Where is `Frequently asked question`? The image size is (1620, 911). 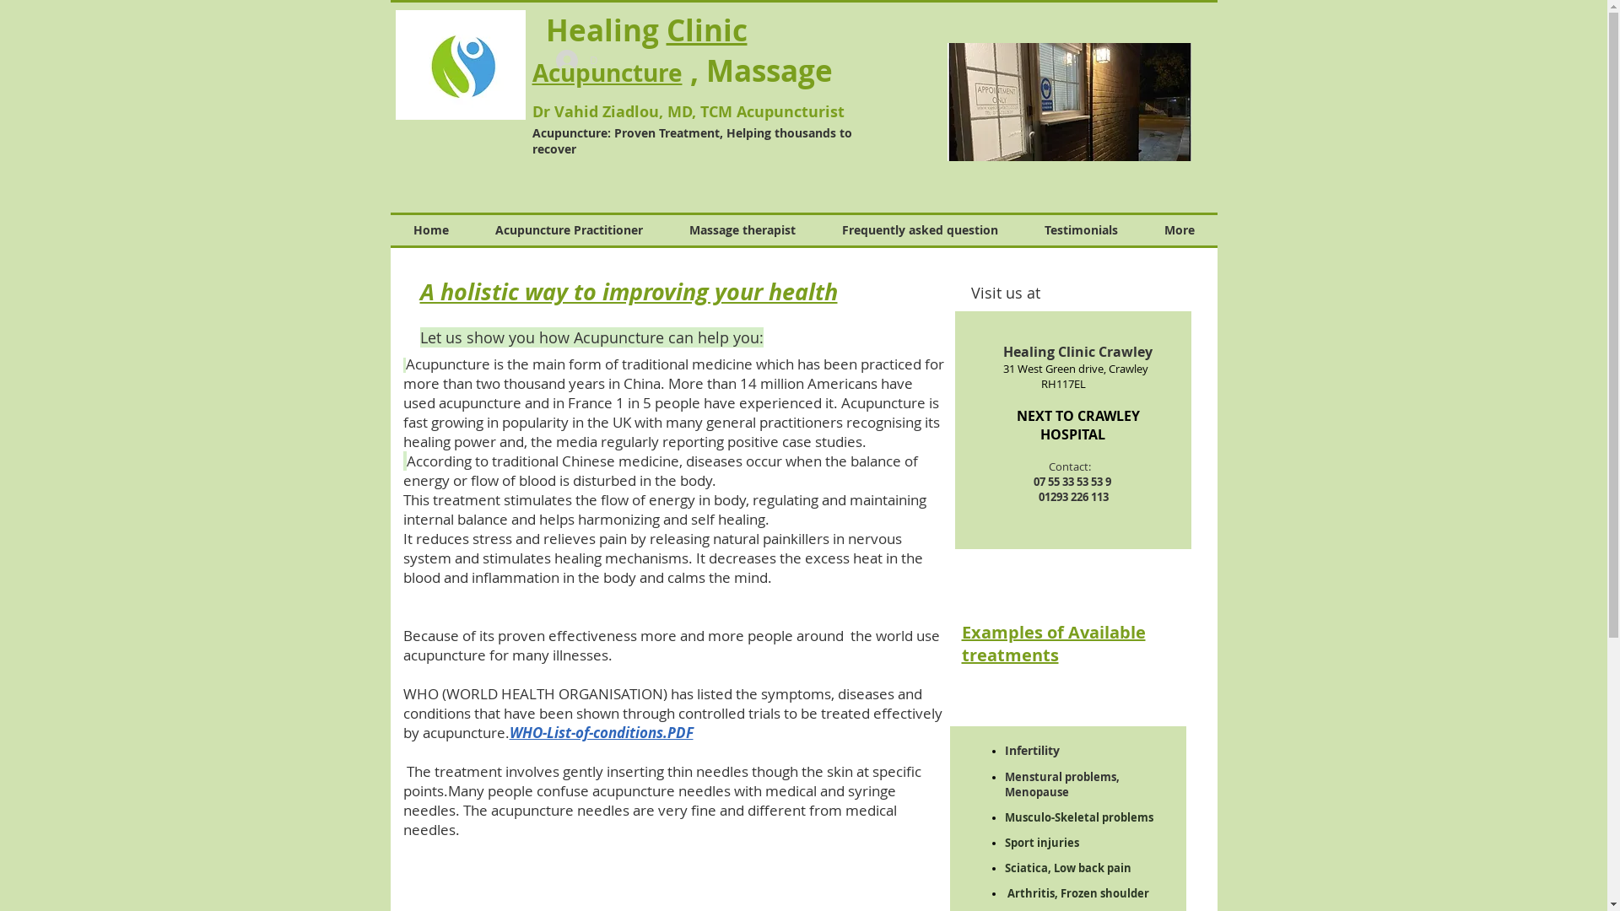 Frequently asked question is located at coordinates (920, 230).